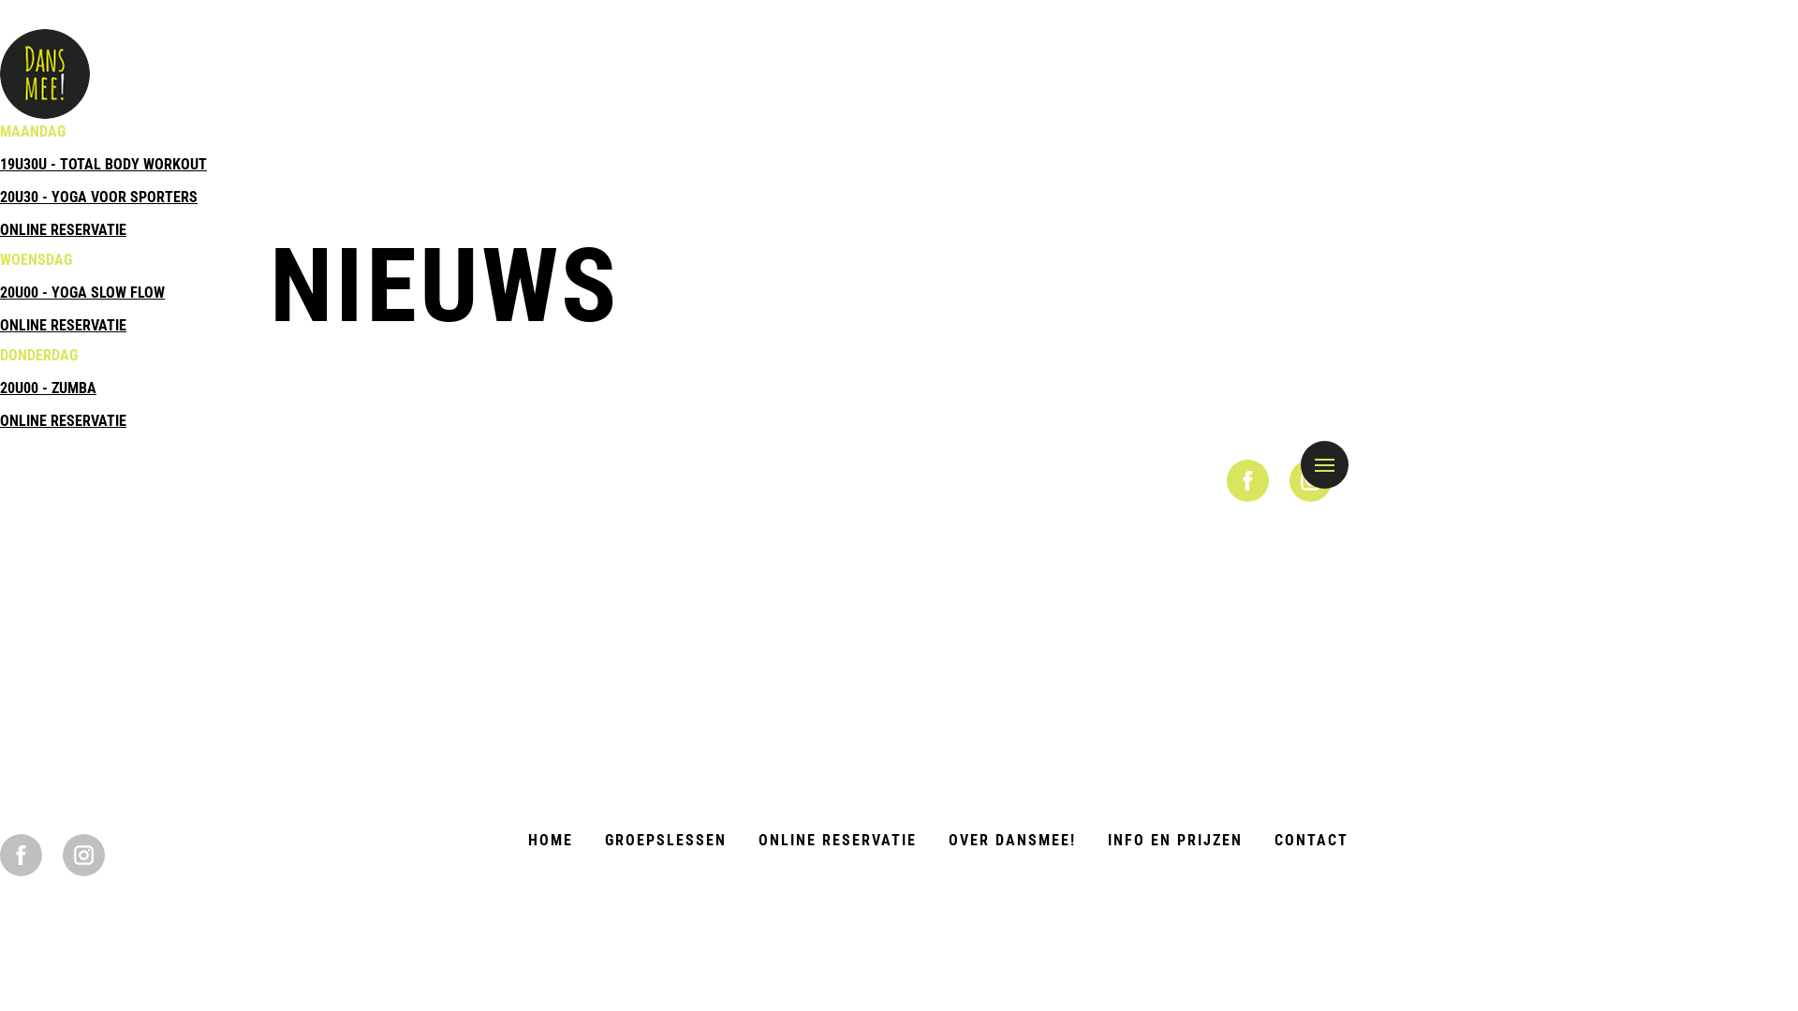  What do you see at coordinates (1012, 841) in the screenshot?
I see `OVER DANSMEE!` at bounding box center [1012, 841].